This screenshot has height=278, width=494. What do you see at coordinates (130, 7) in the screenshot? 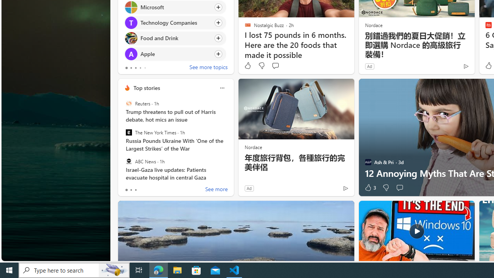
I see `Microsoft` at bounding box center [130, 7].